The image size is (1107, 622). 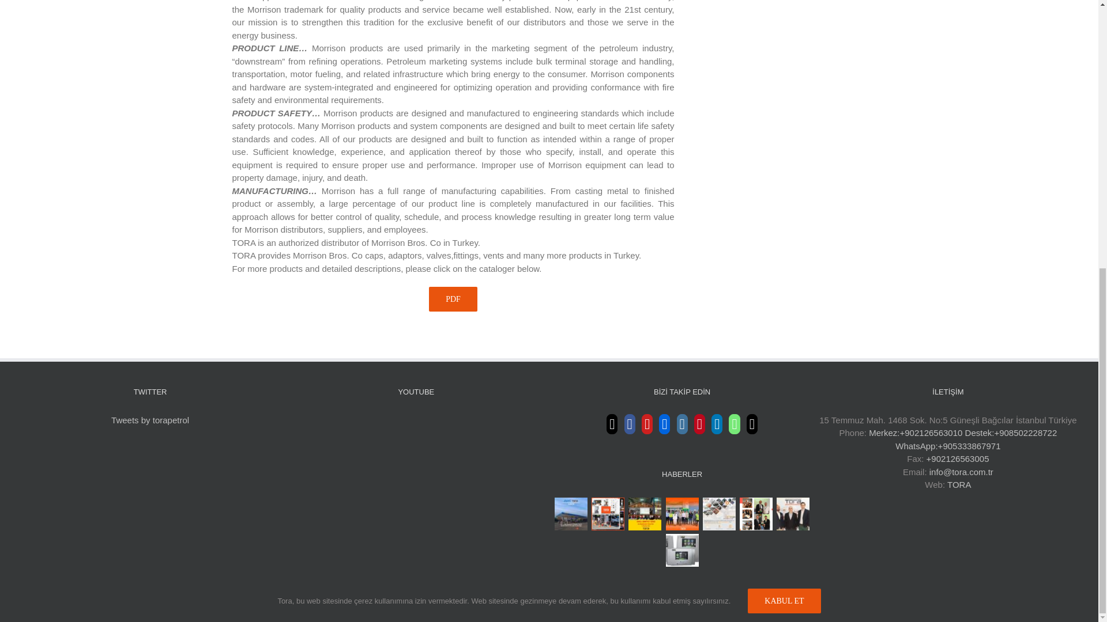 I want to click on YouTube, so click(x=647, y=424).